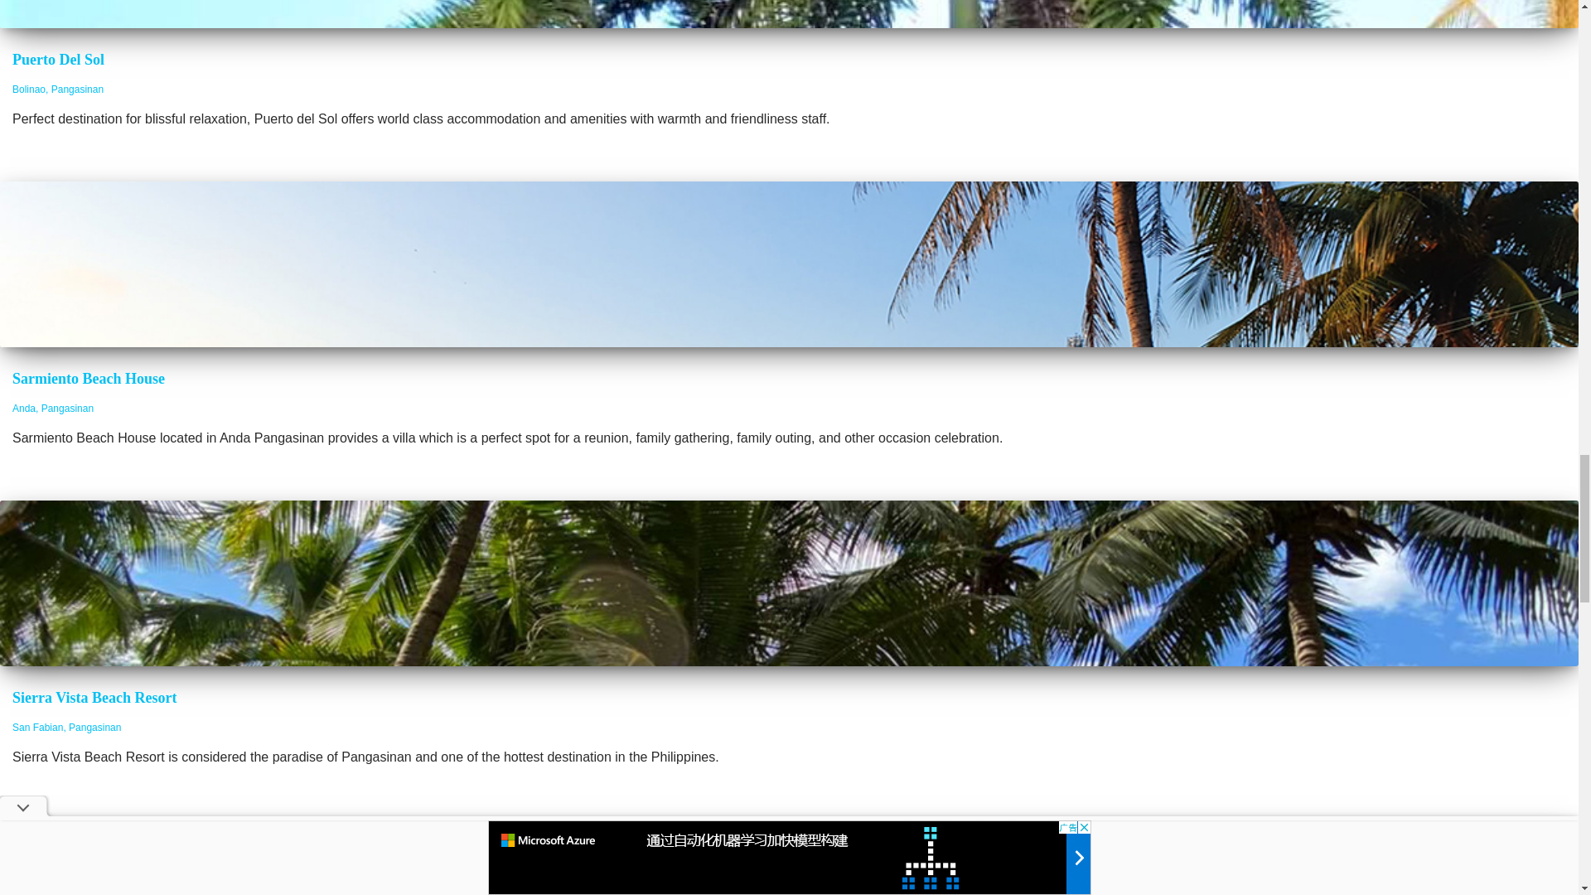  I want to click on Anda, Pangasinan, so click(53, 409).